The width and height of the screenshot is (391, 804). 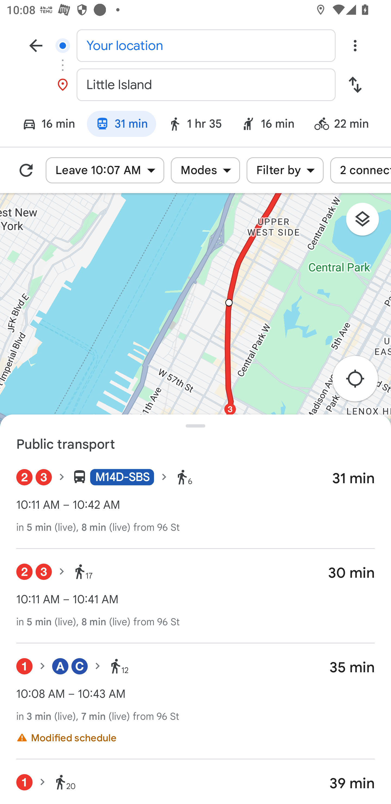 I want to click on Refresh, so click(x=26, y=170).